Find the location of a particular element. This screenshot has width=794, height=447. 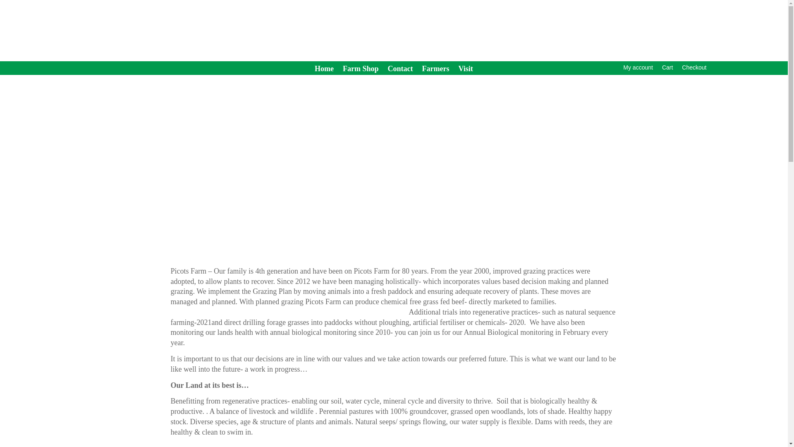

Visit is located at coordinates (466, 70).